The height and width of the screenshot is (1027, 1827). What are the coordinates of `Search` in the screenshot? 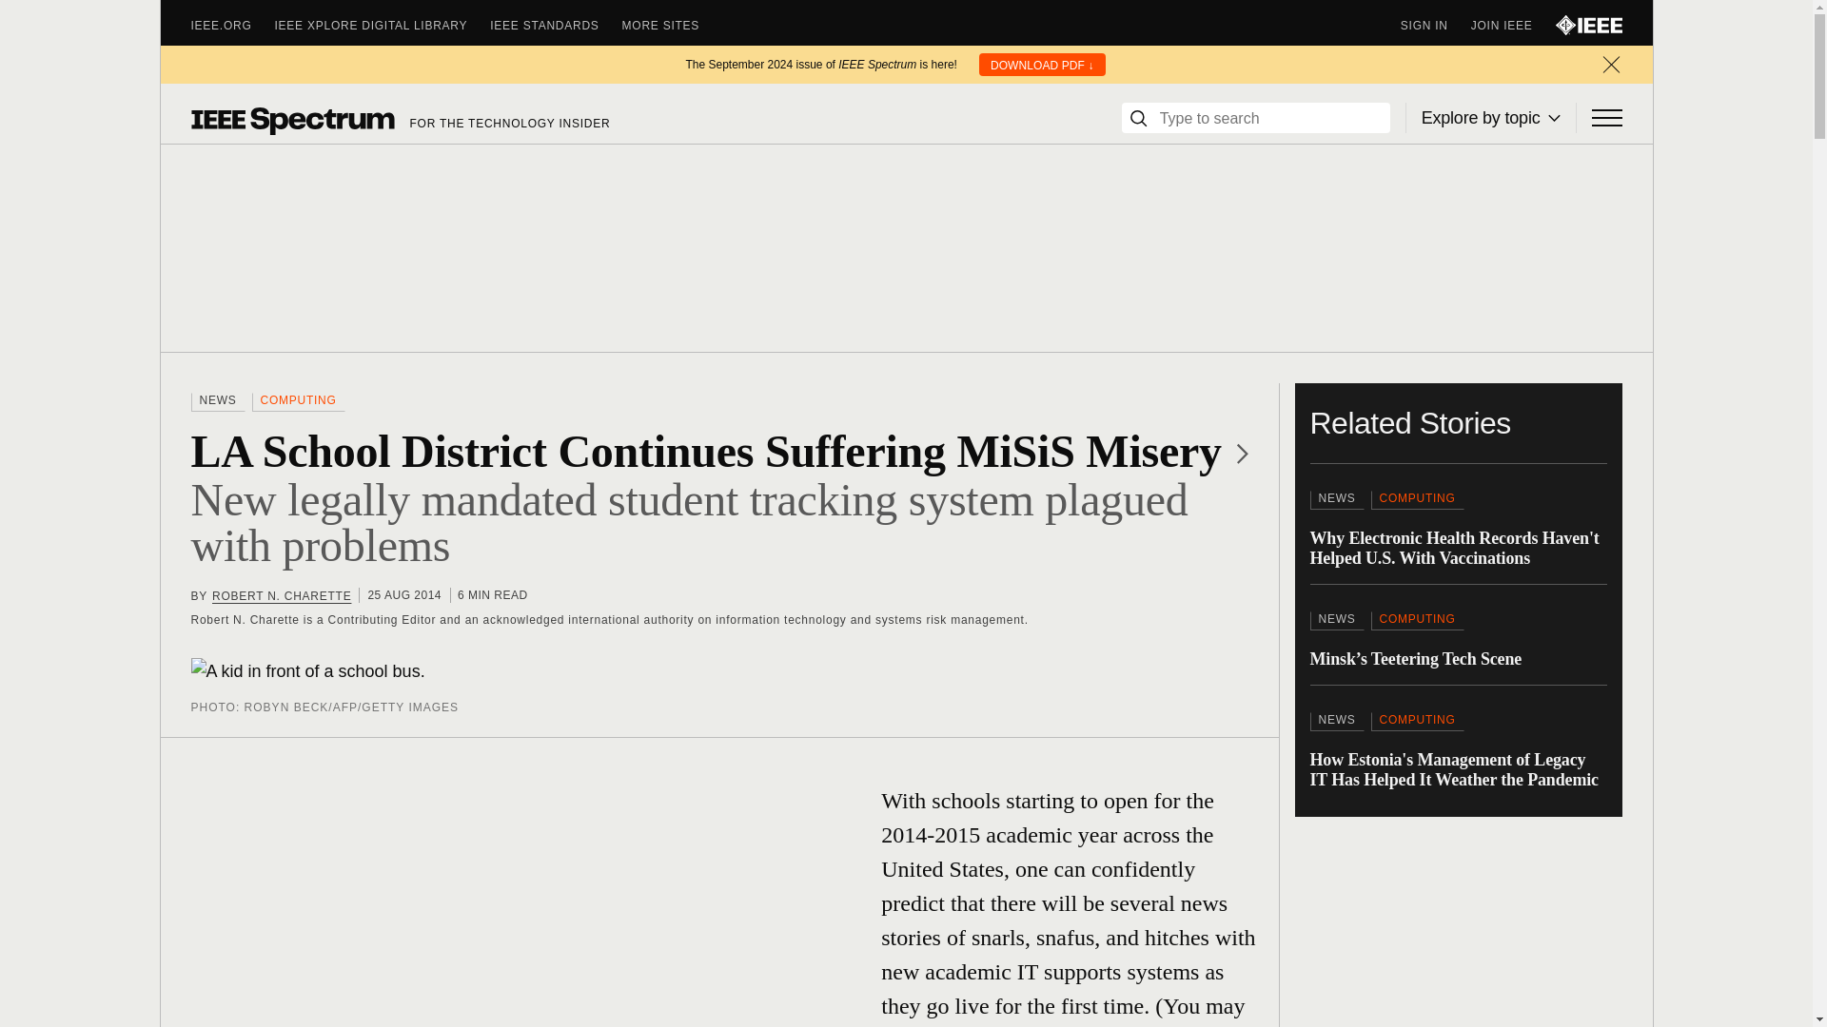 It's located at (1138, 118).